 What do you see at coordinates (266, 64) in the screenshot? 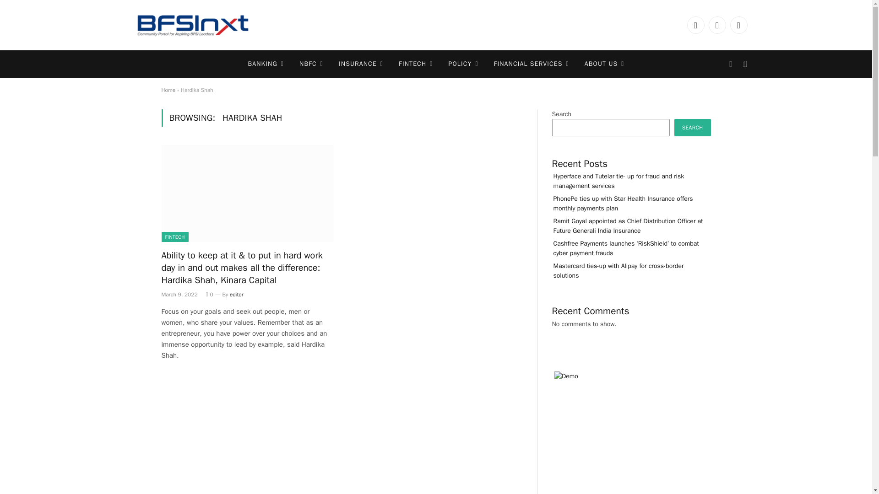
I see `BANKING` at bounding box center [266, 64].